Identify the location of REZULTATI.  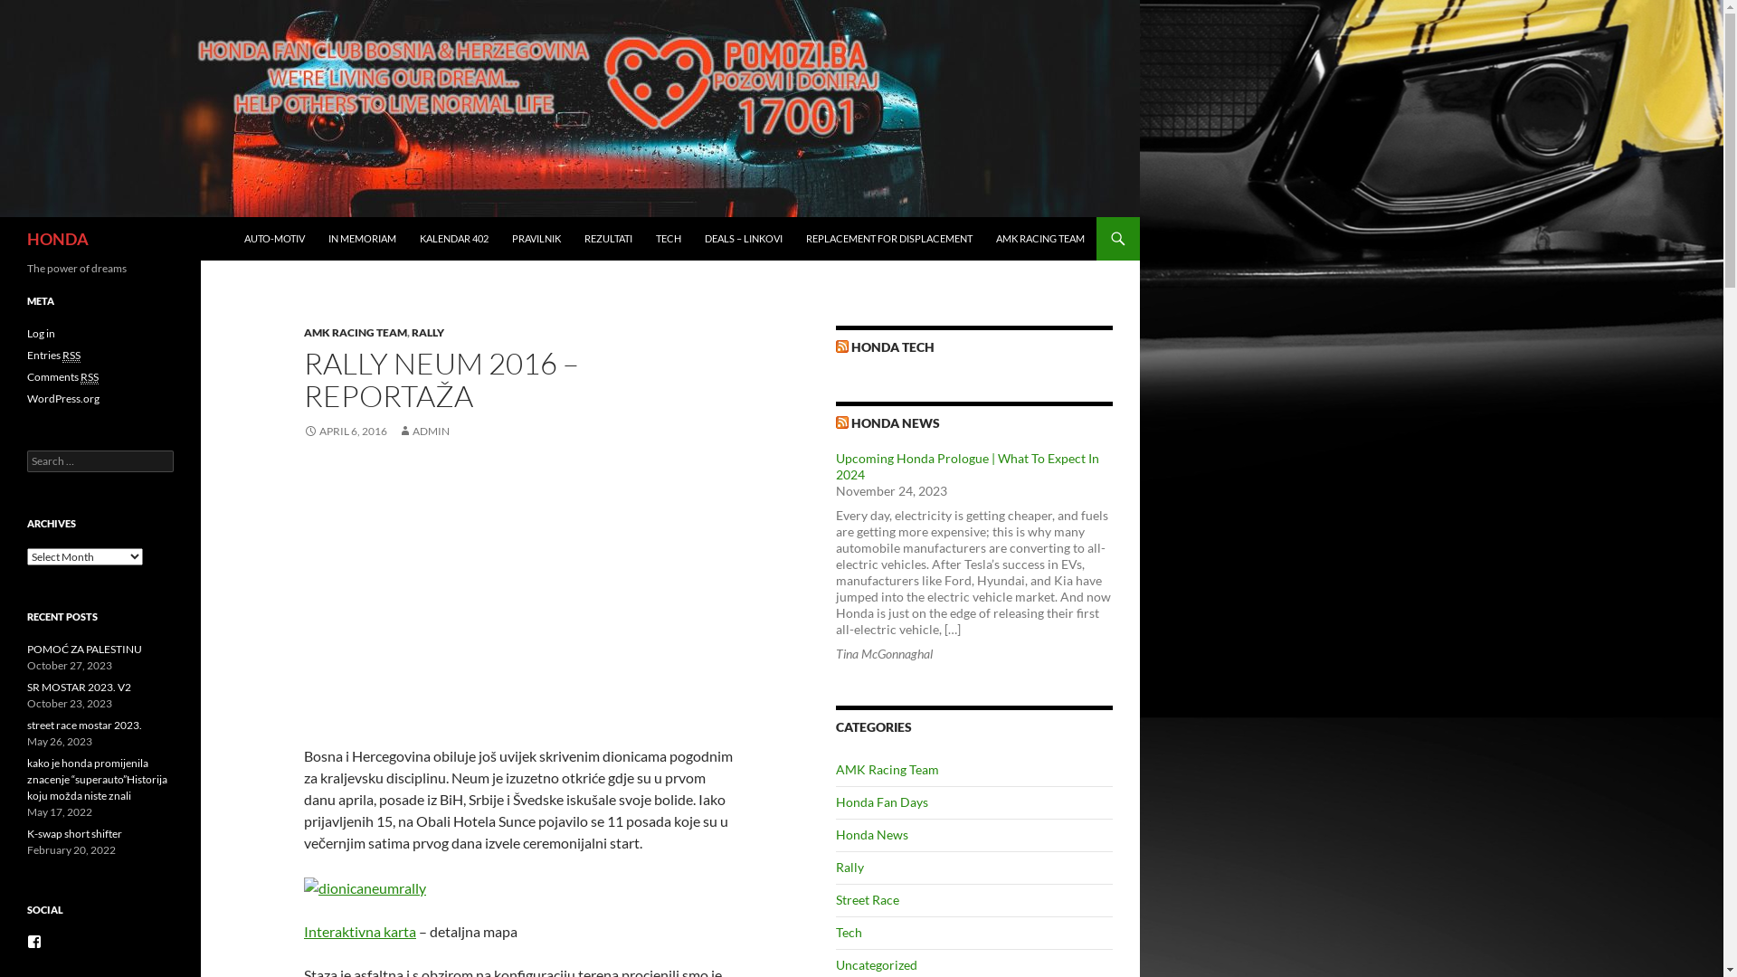
(608, 239).